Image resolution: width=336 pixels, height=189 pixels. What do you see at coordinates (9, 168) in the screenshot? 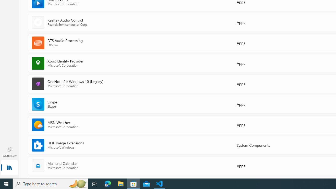
I see `Library` at bounding box center [9, 168].